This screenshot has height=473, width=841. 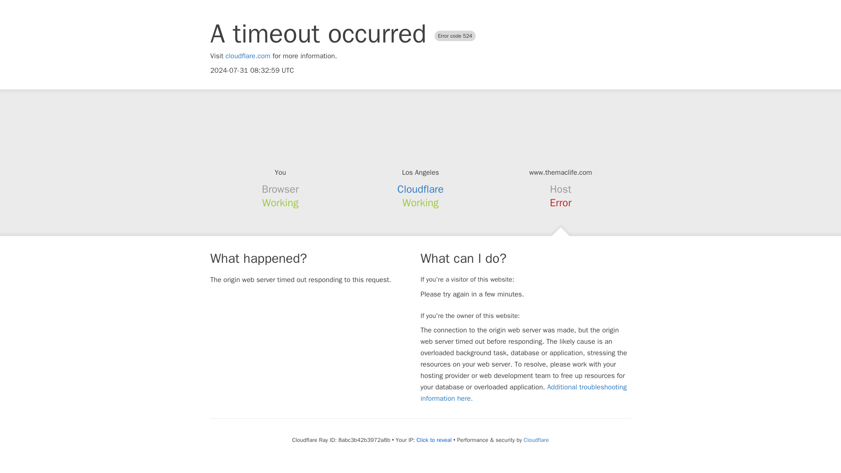 I want to click on Cloudflare, so click(x=536, y=440).